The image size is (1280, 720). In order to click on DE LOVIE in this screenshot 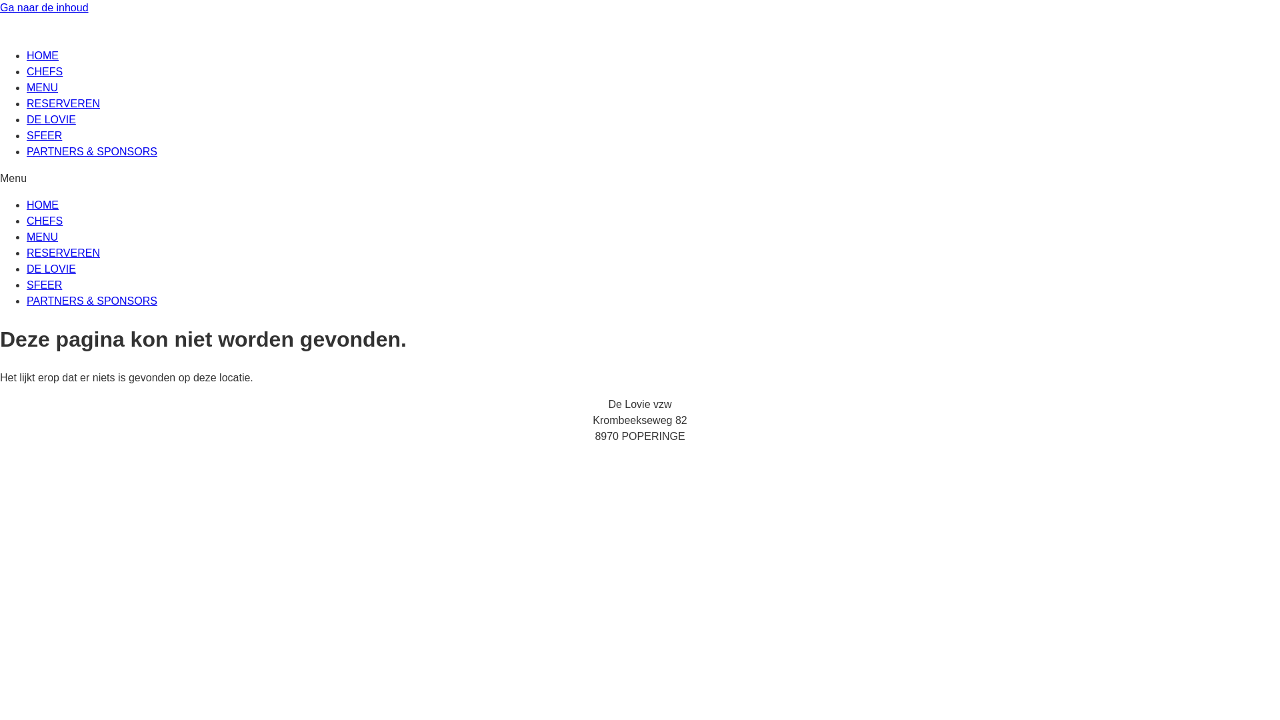, I will do `click(51, 120)`.